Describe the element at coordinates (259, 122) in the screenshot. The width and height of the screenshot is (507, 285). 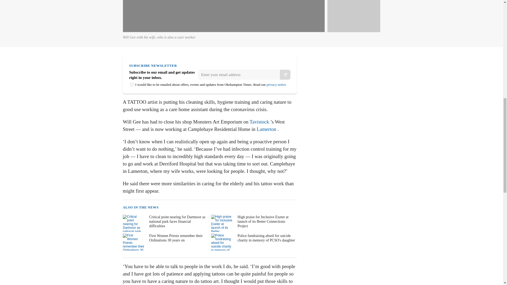
I see `Tavistock` at that location.